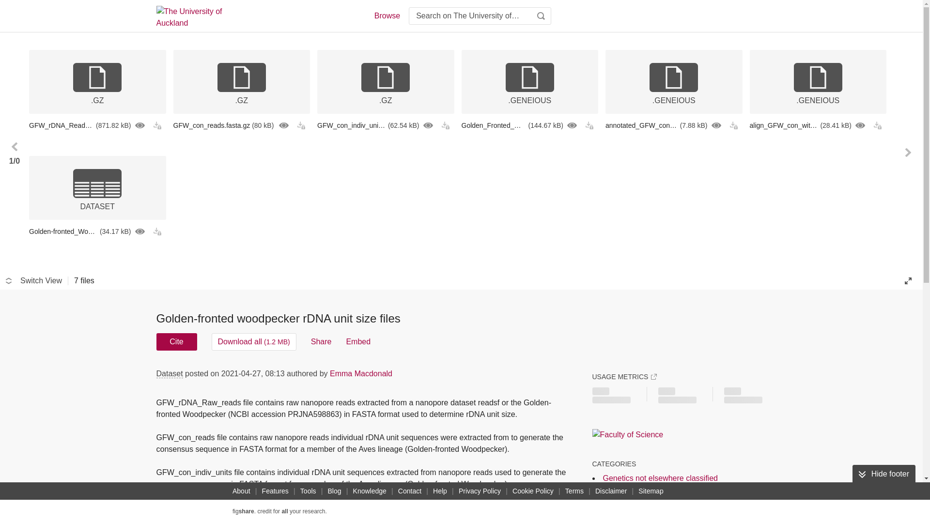 This screenshot has height=523, width=930. Describe the element at coordinates (34, 281) in the screenshot. I see `Switch View` at that location.